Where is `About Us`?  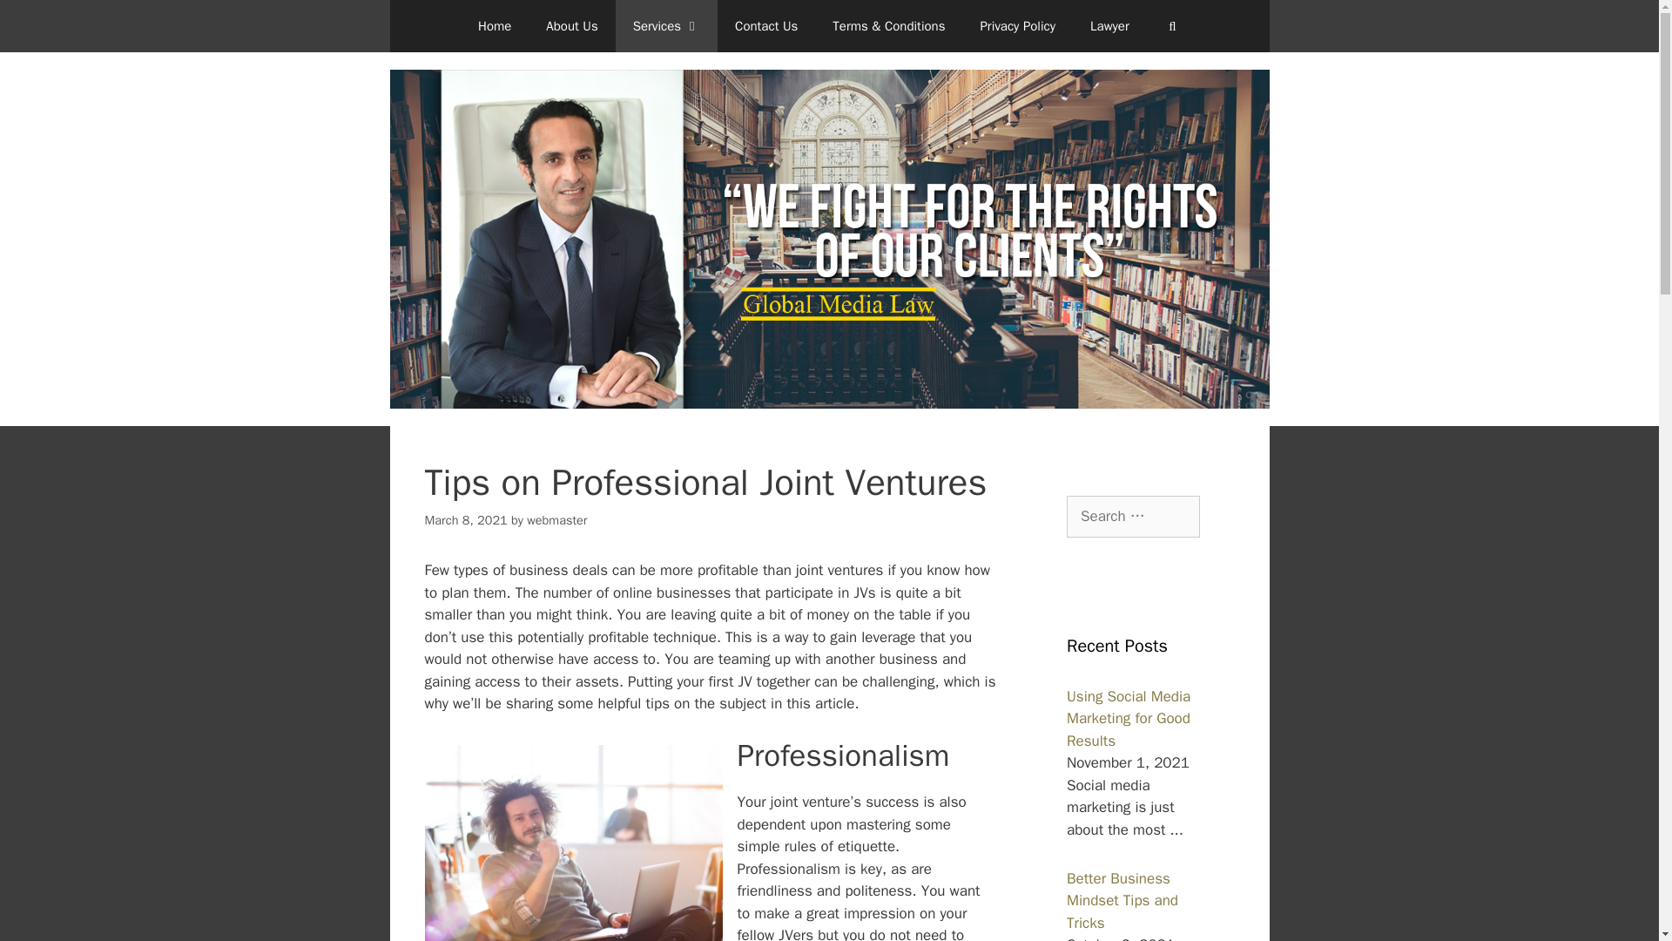 About Us is located at coordinates (571, 26).